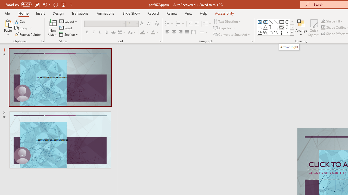  Describe the element at coordinates (160, 41) in the screenshot. I see `Font...` at that location.